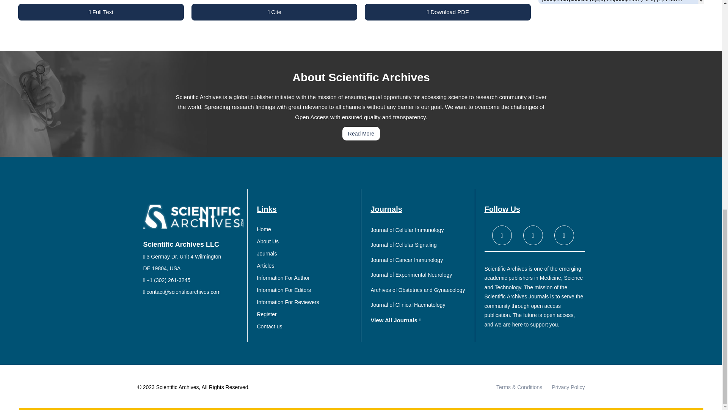  Describe the element at coordinates (307, 229) in the screenshot. I see `Home` at that location.